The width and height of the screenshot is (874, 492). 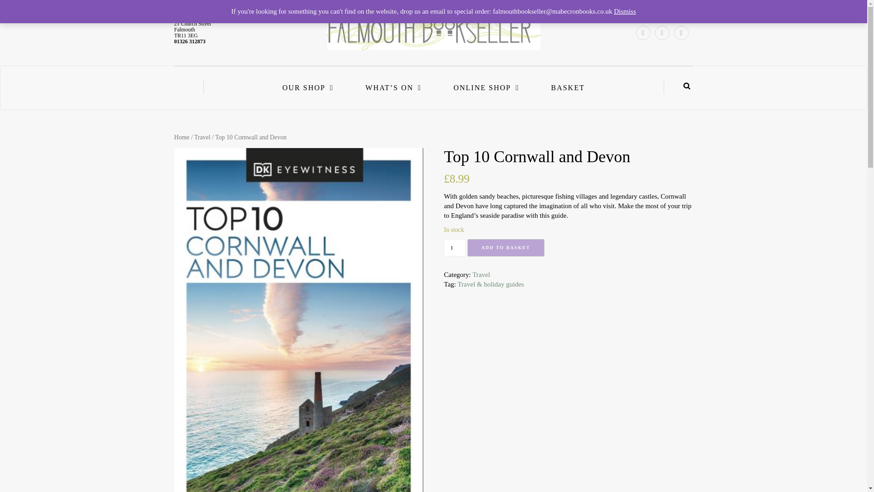 What do you see at coordinates (454, 247) in the screenshot?
I see `1` at bounding box center [454, 247].